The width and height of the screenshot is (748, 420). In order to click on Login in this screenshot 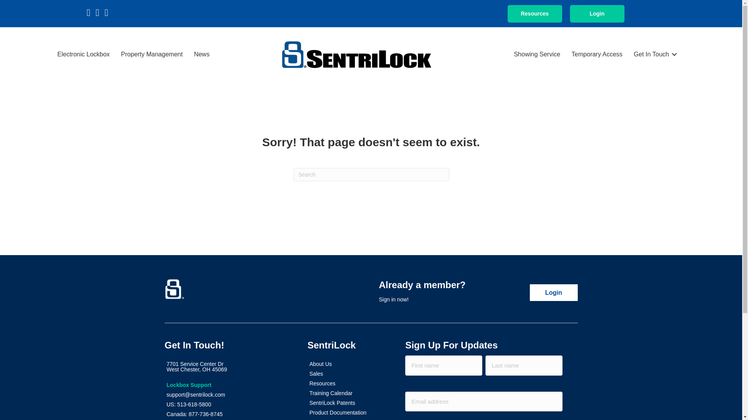, I will do `click(553, 292)`.